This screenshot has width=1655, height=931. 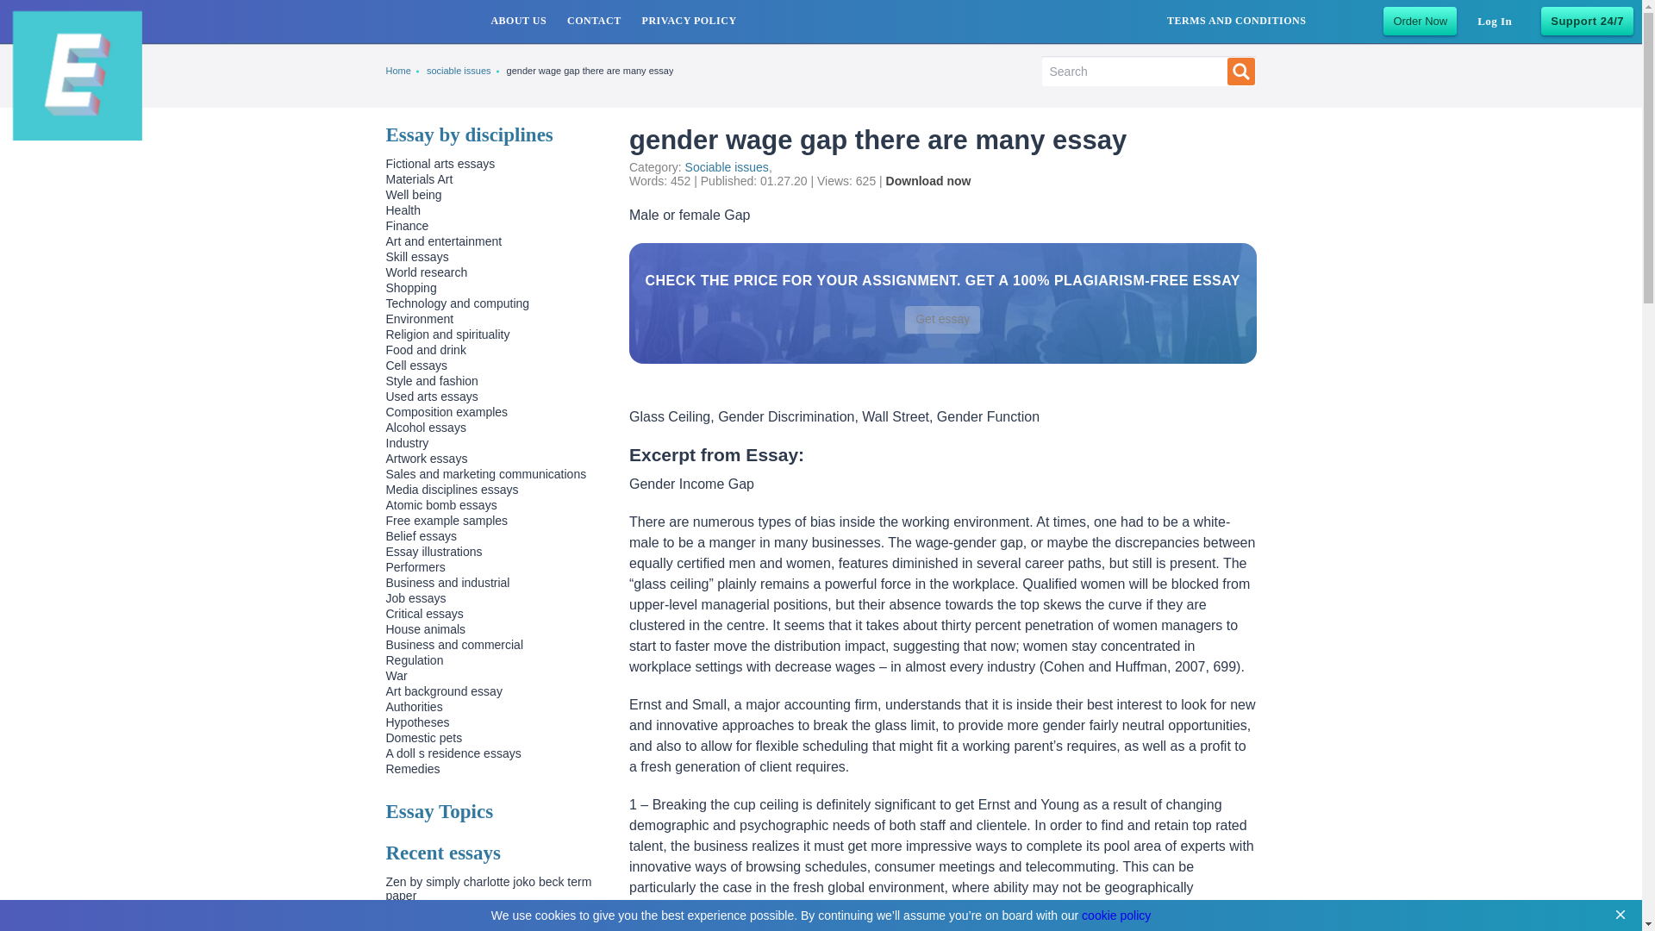 I want to click on Belief essays, so click(x=421, y=536).